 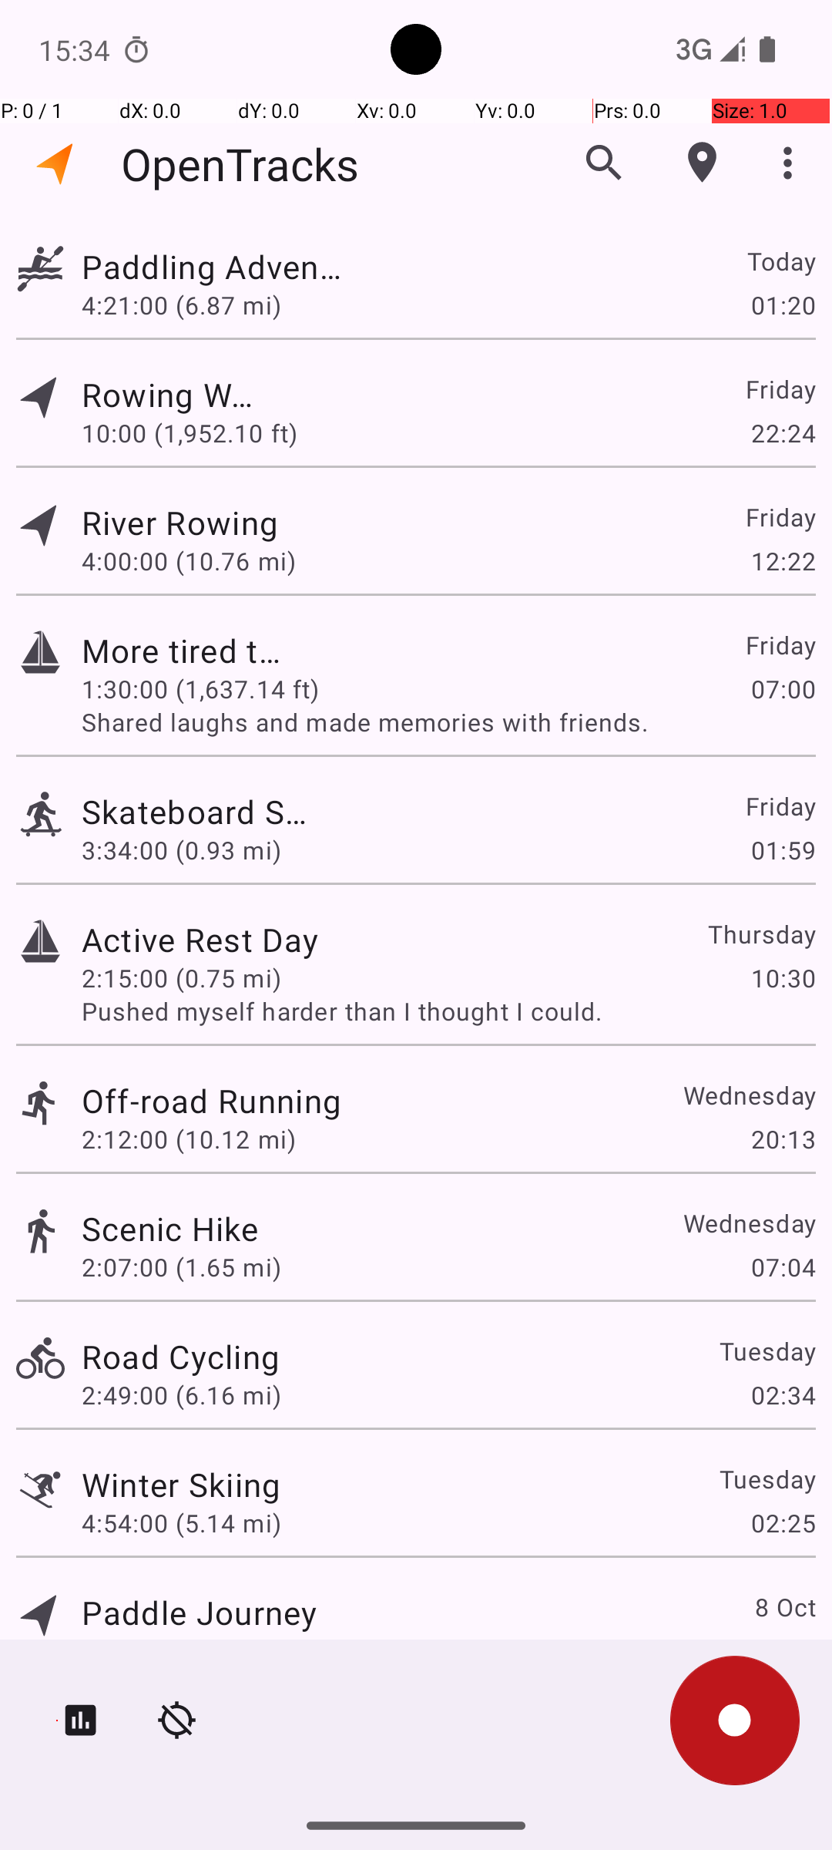 What do you see at coordinates (783, 1523) in the screenshot?
I see `02:25` at bounding box center [783, 1523].